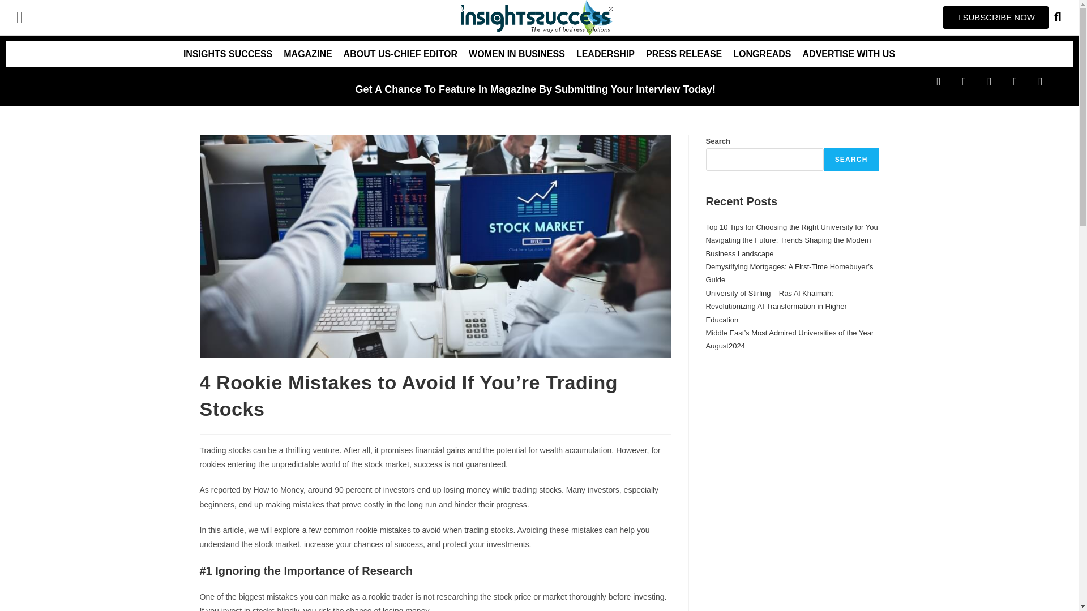 The width and height of the screenshot is (1087, 611). Describe the element at coordinates (849, 54) in the screenshot. I see `ADVERTISE WITH US` at that location.